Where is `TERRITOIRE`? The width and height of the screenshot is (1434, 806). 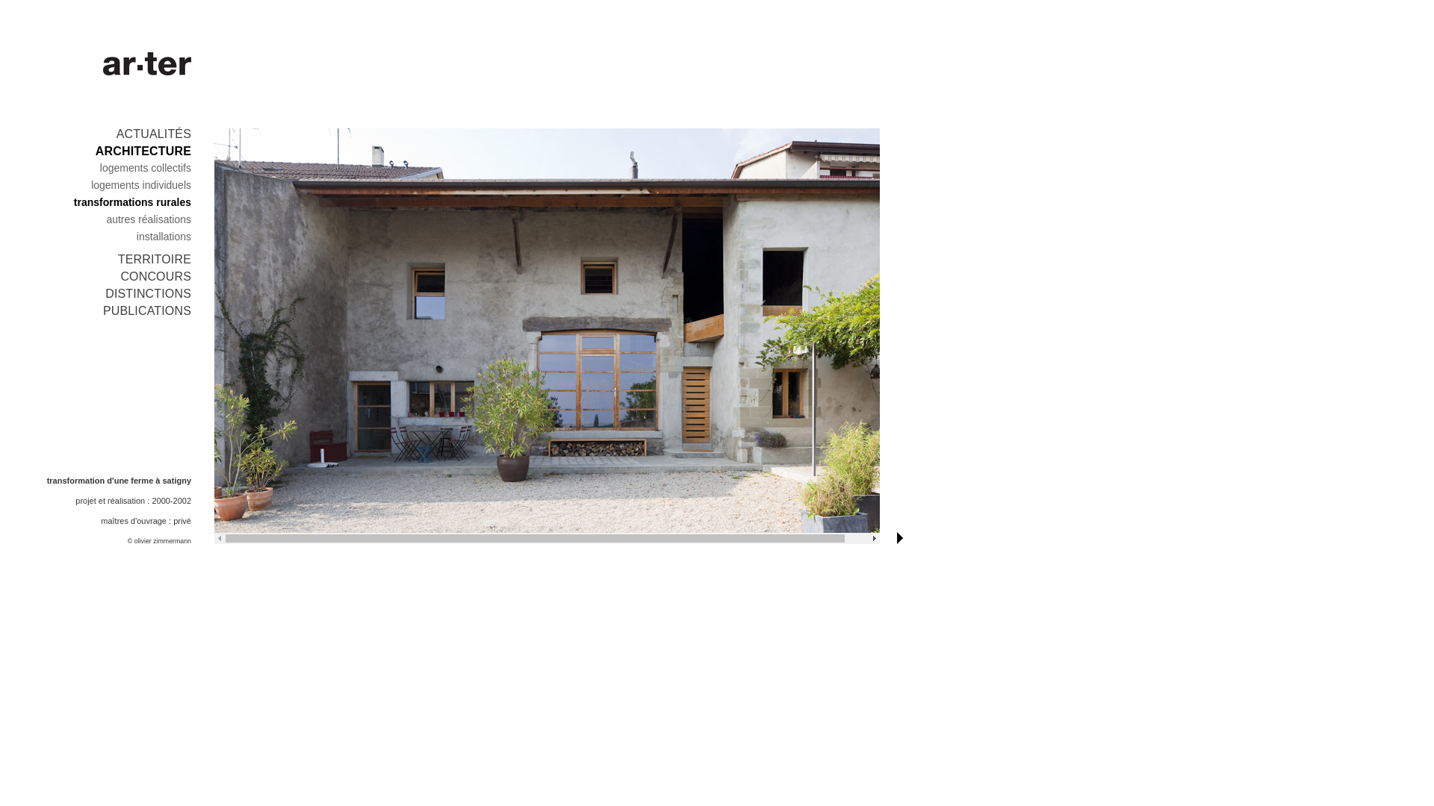
TERRITOIRE is located at coordinates (155, 260).